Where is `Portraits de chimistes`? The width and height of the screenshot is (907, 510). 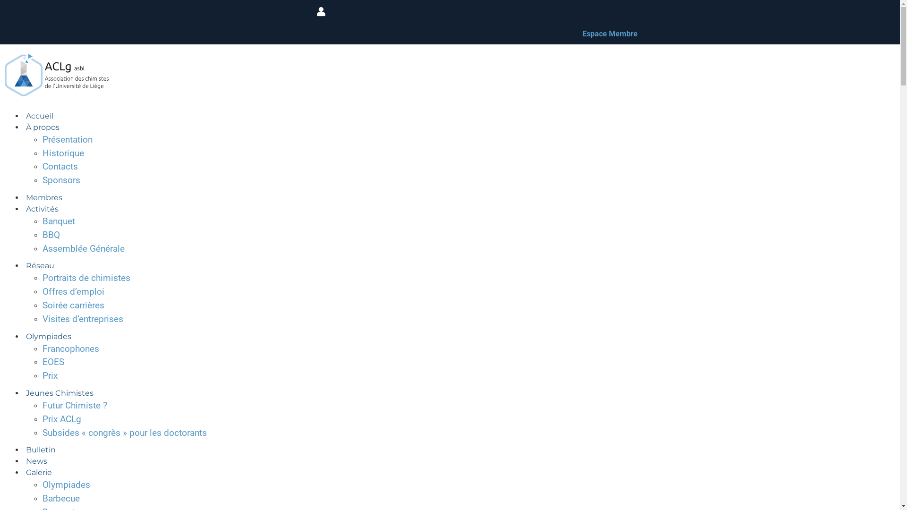
Portraits de chimistes is located at coordinates (86, 278).